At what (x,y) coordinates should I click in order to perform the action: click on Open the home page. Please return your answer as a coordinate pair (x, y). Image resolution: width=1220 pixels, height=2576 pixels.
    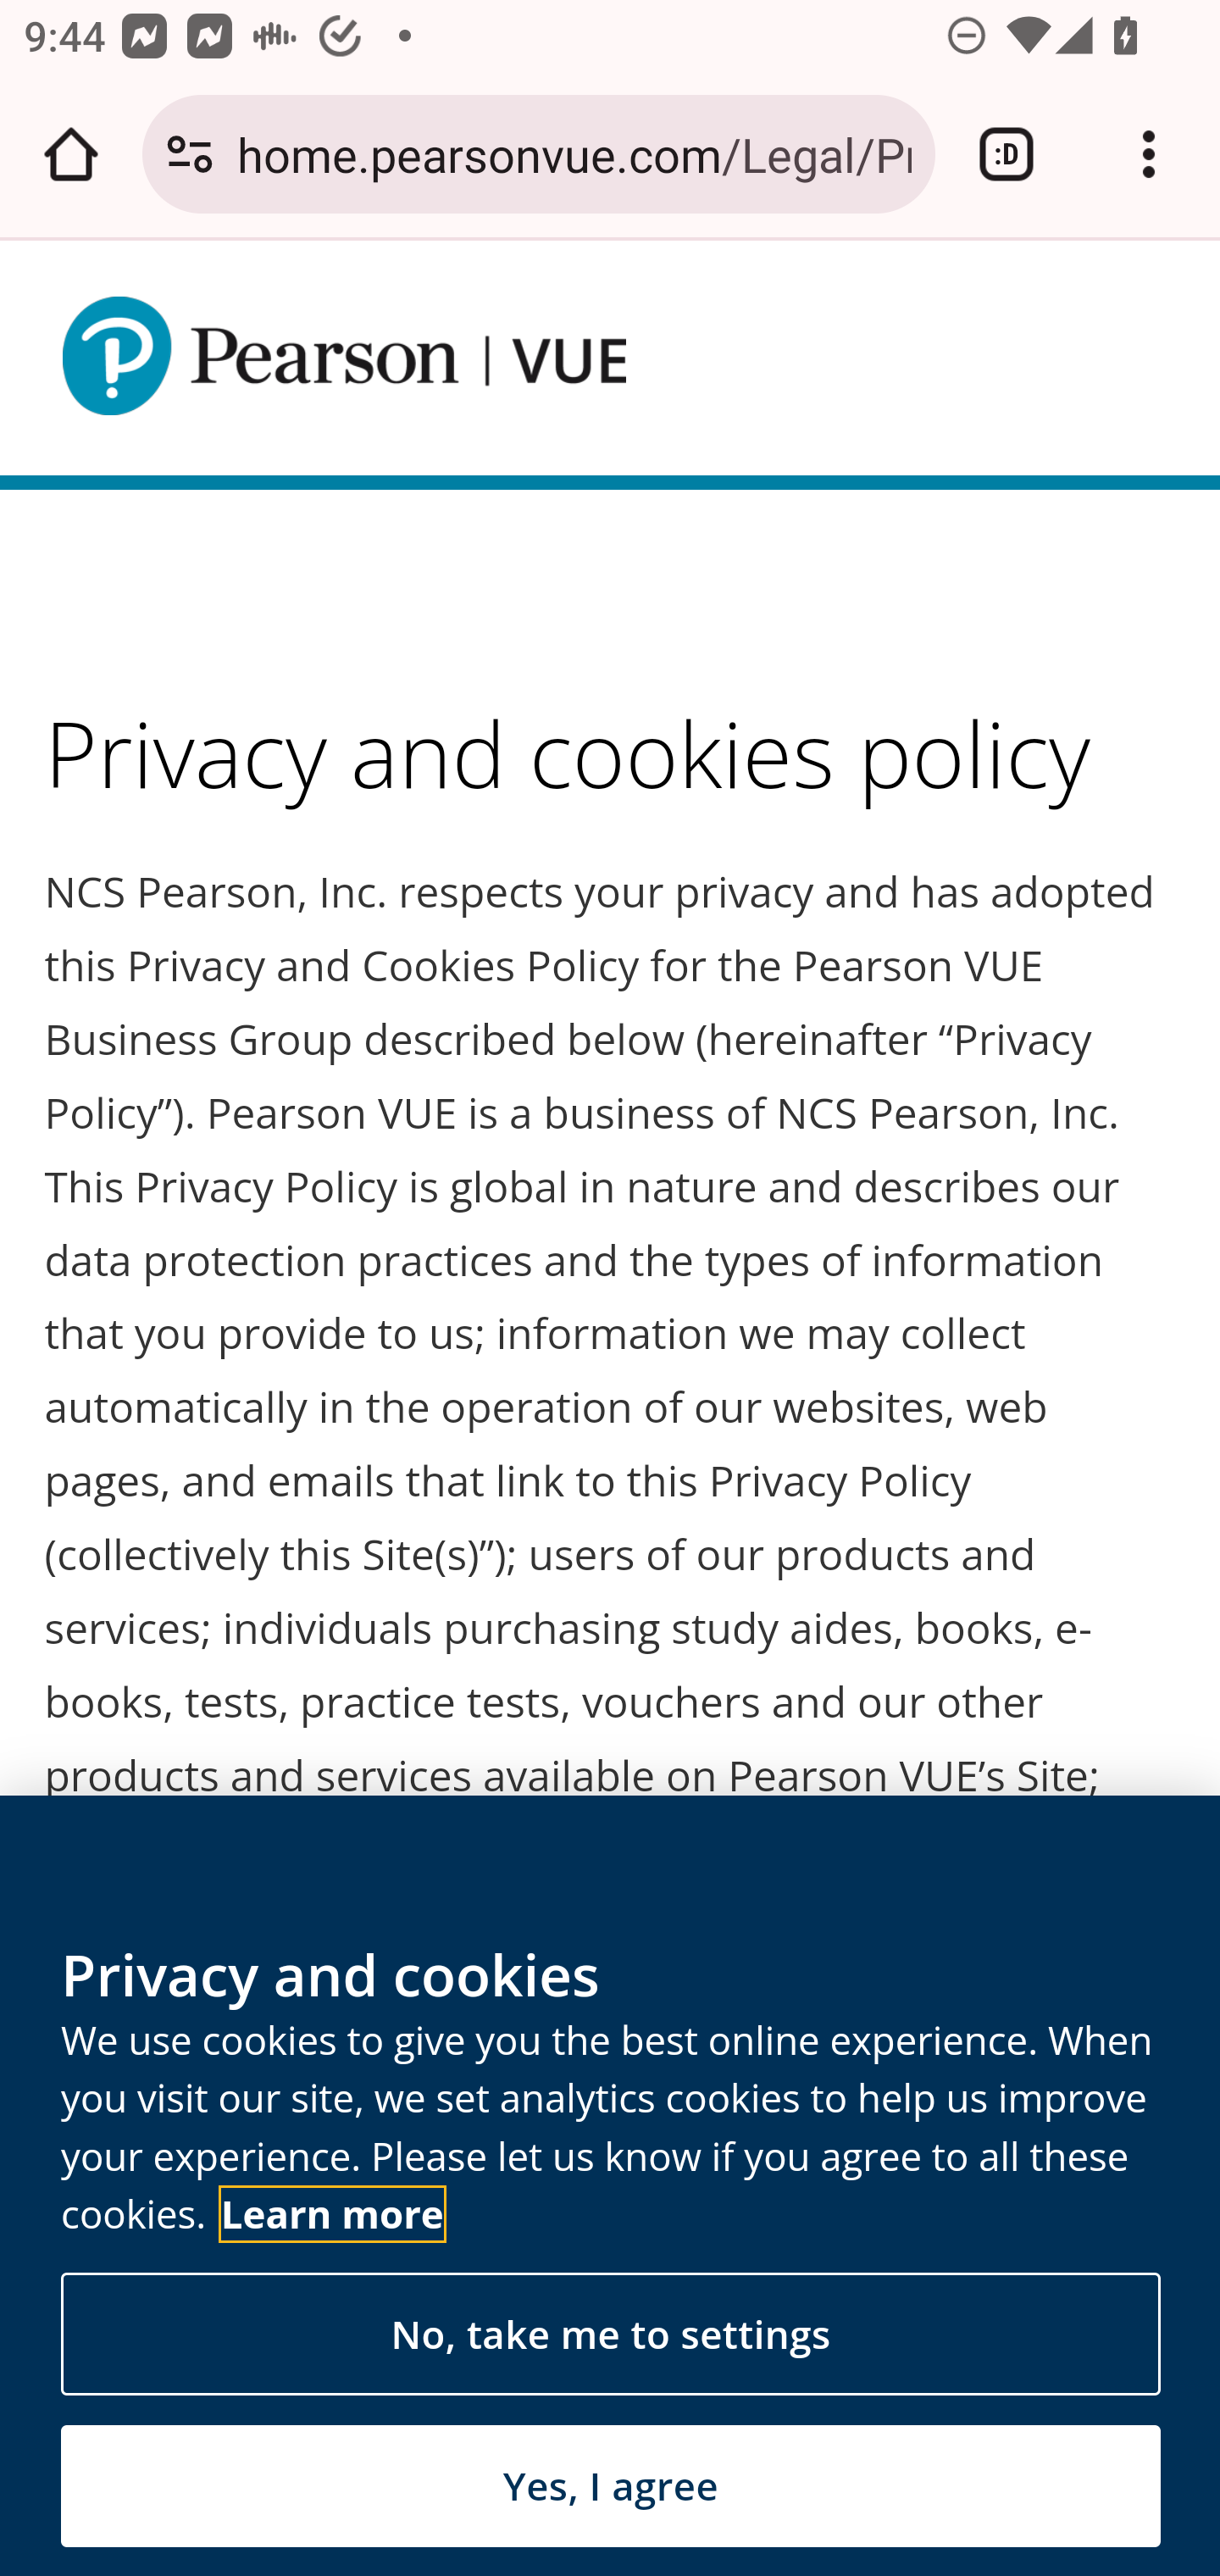
    Looking at the image, I should click on (71, 154).